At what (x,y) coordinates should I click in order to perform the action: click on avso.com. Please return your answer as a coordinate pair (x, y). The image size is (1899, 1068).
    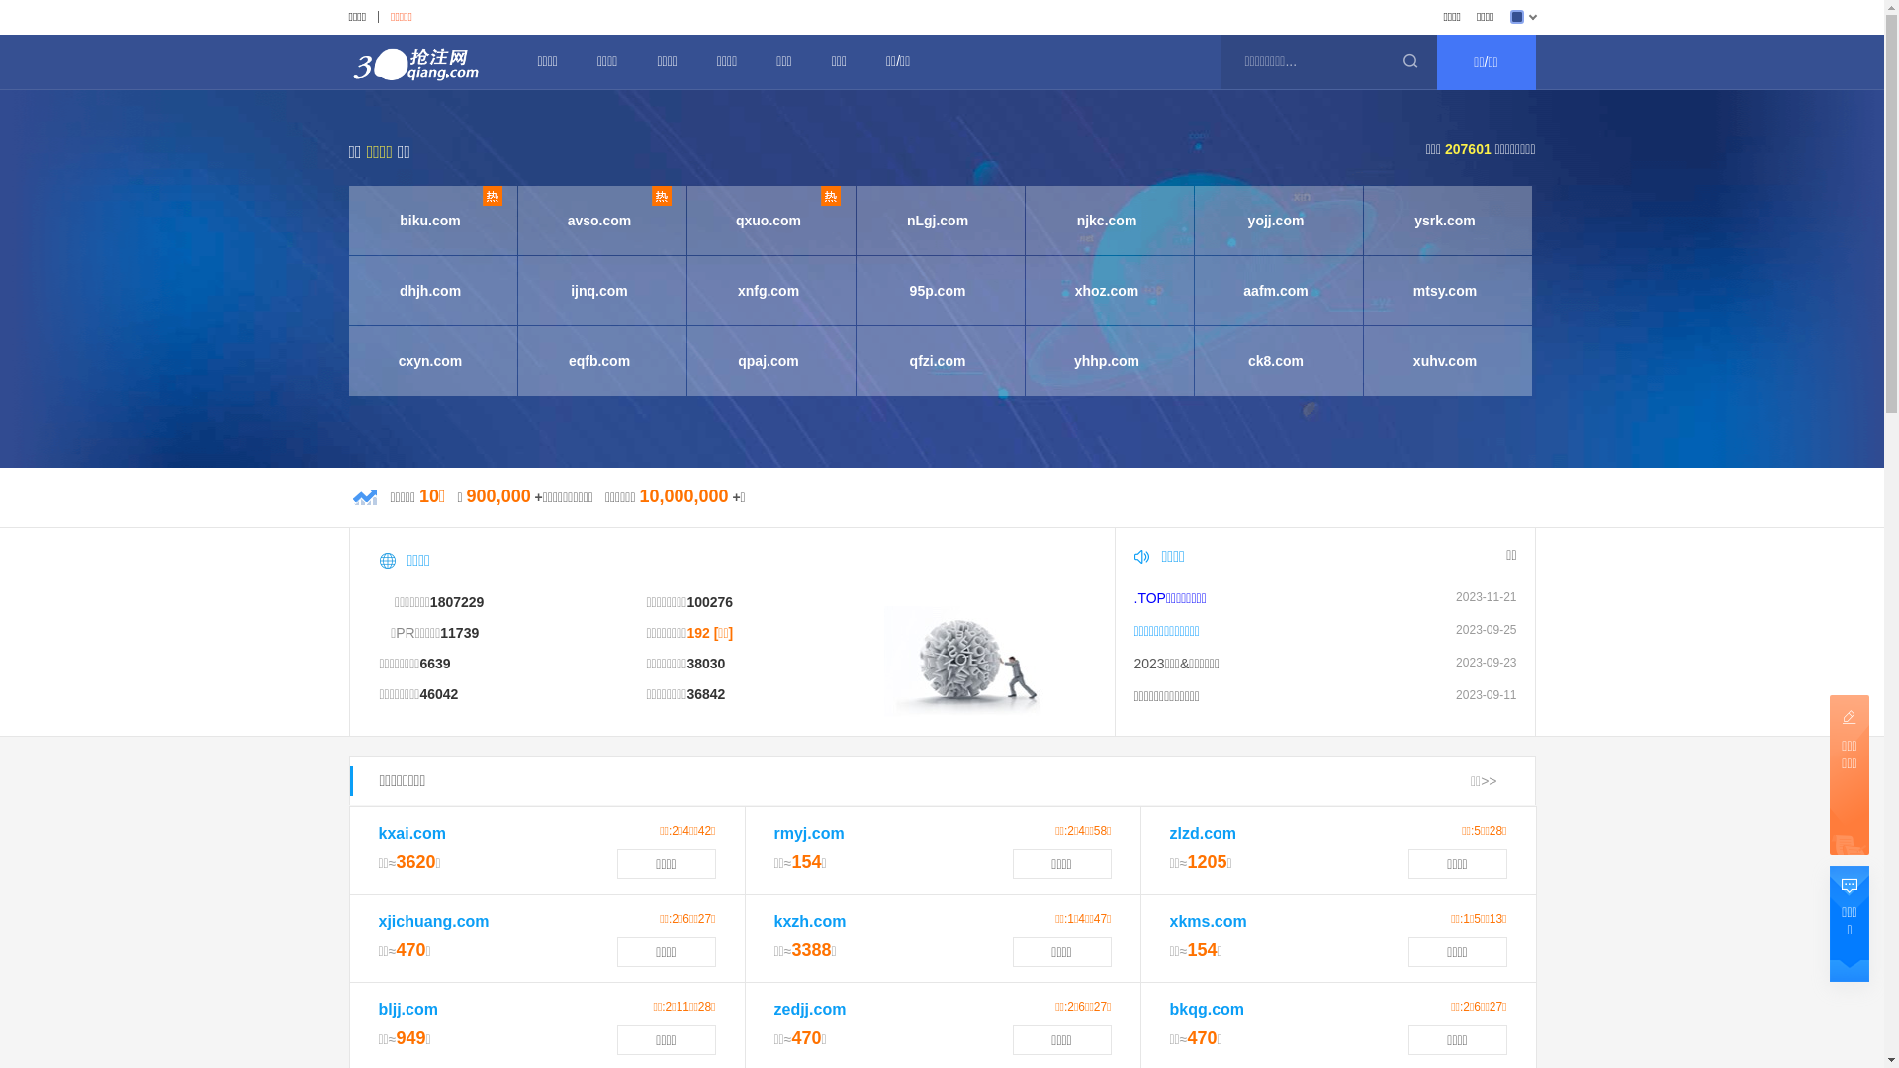
    Looking at the image, I should click on (599, 221).